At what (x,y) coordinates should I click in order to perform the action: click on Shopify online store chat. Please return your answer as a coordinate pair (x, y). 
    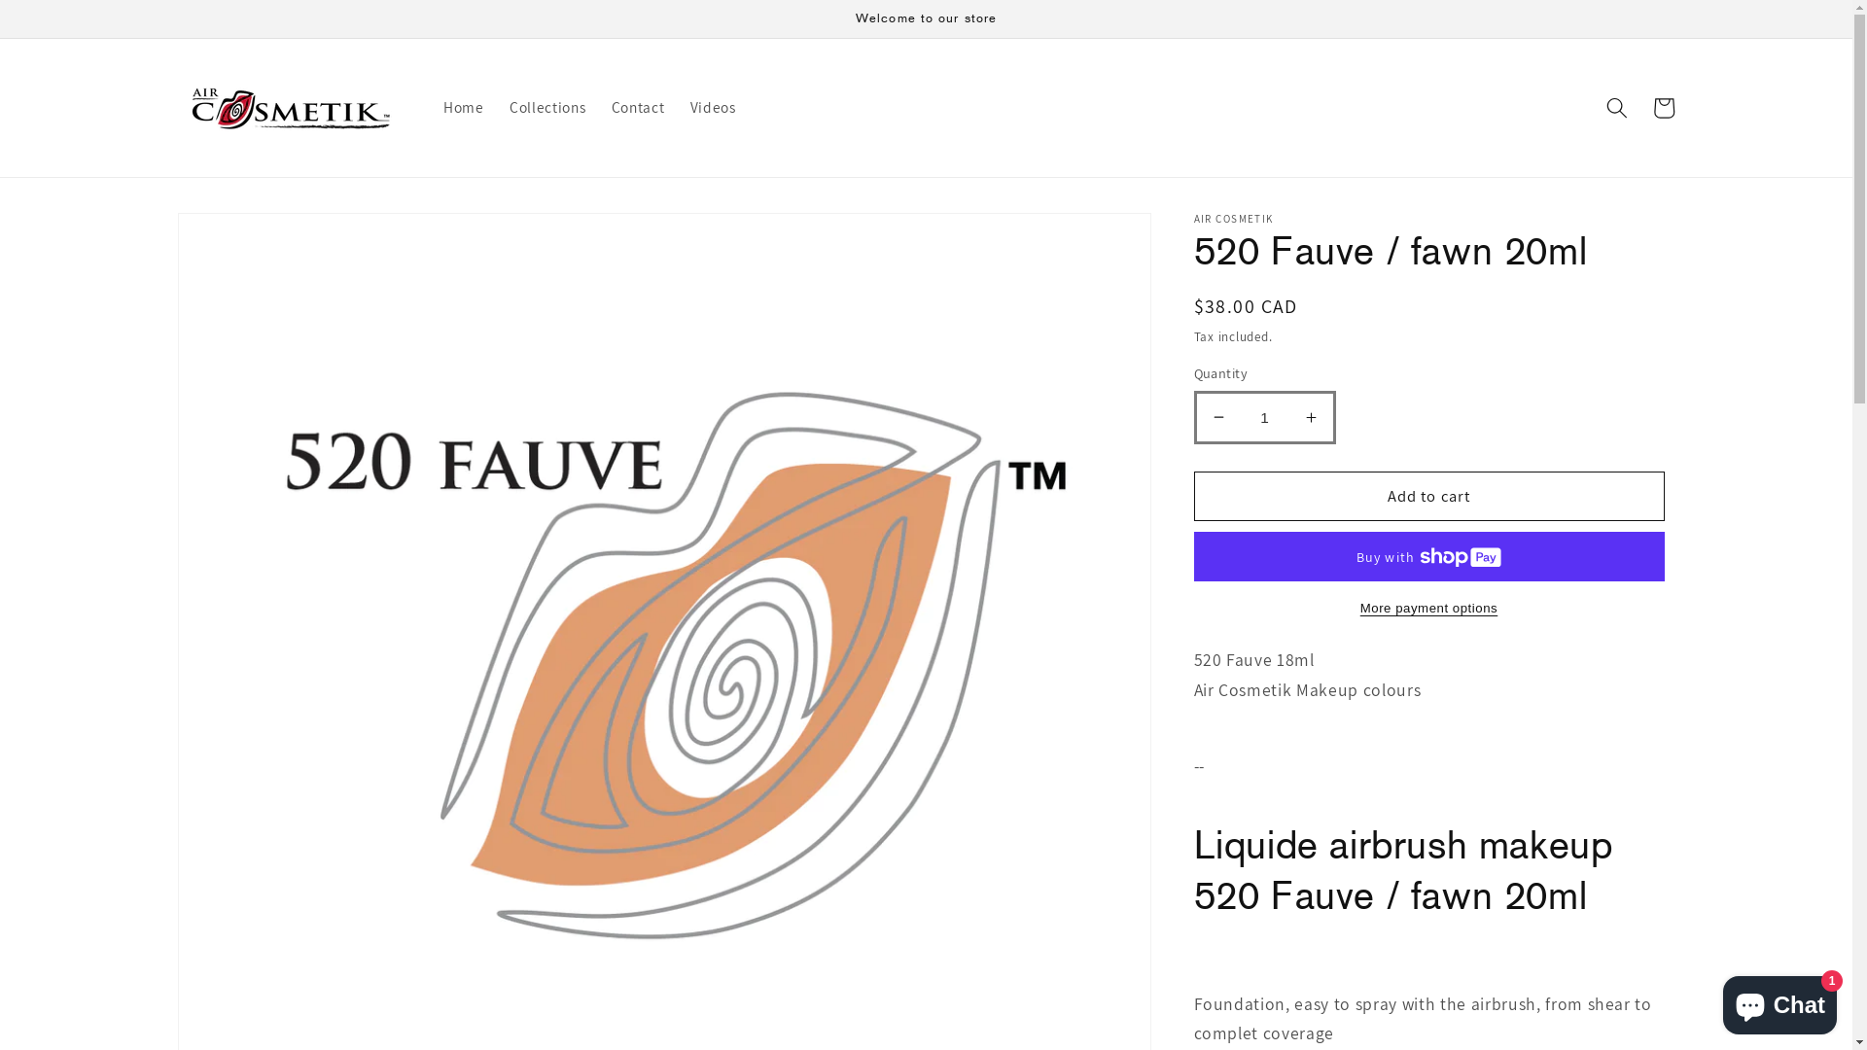
    Looking at the image, I should click on (1779, 1001).